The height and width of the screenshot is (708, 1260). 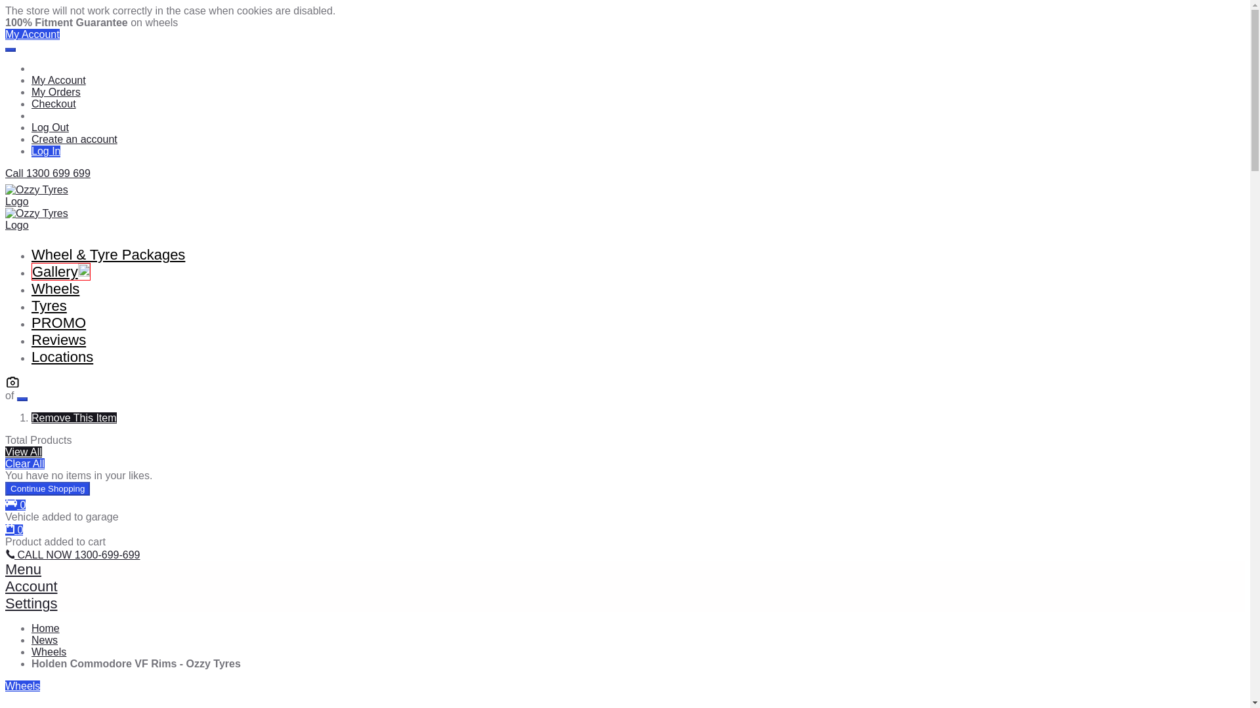 What do you see at coordinates (45, 640) in the screenshot?
I see `News` at bounding box center [45, 640].